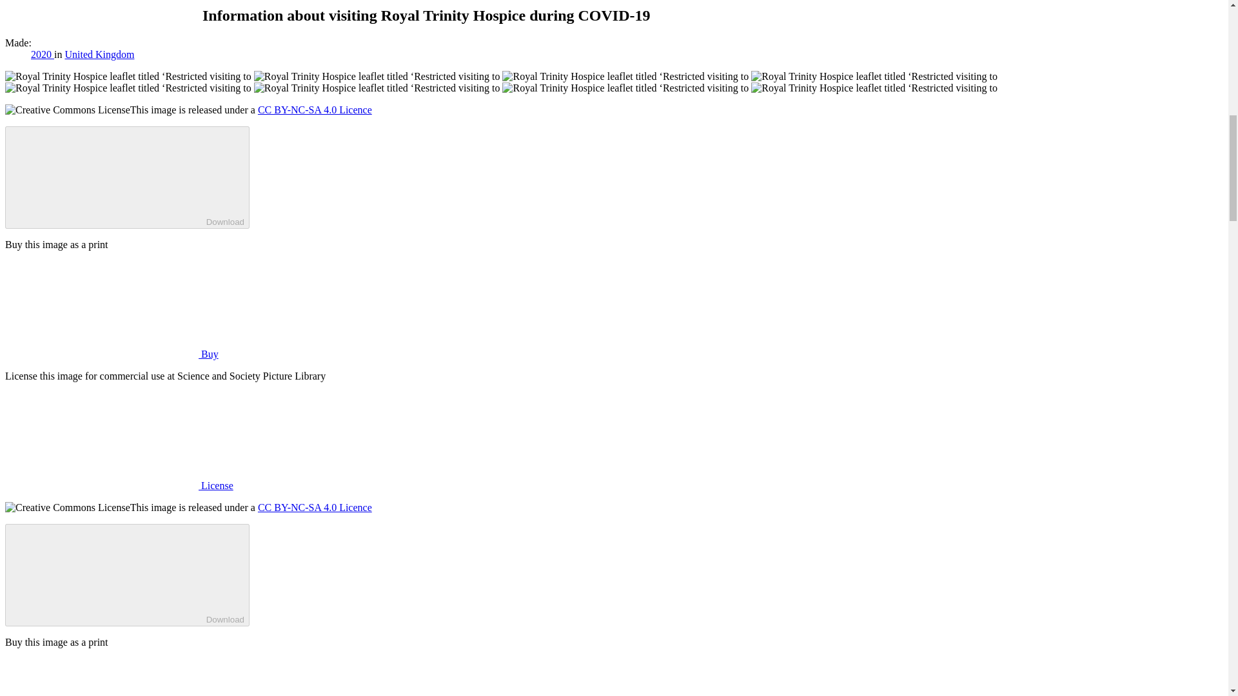 This screenshot has height=696, width=1238. What do you see at coordinates (127, 575) in the screenshot?
I see `Download` at bounding box center [127, 575].